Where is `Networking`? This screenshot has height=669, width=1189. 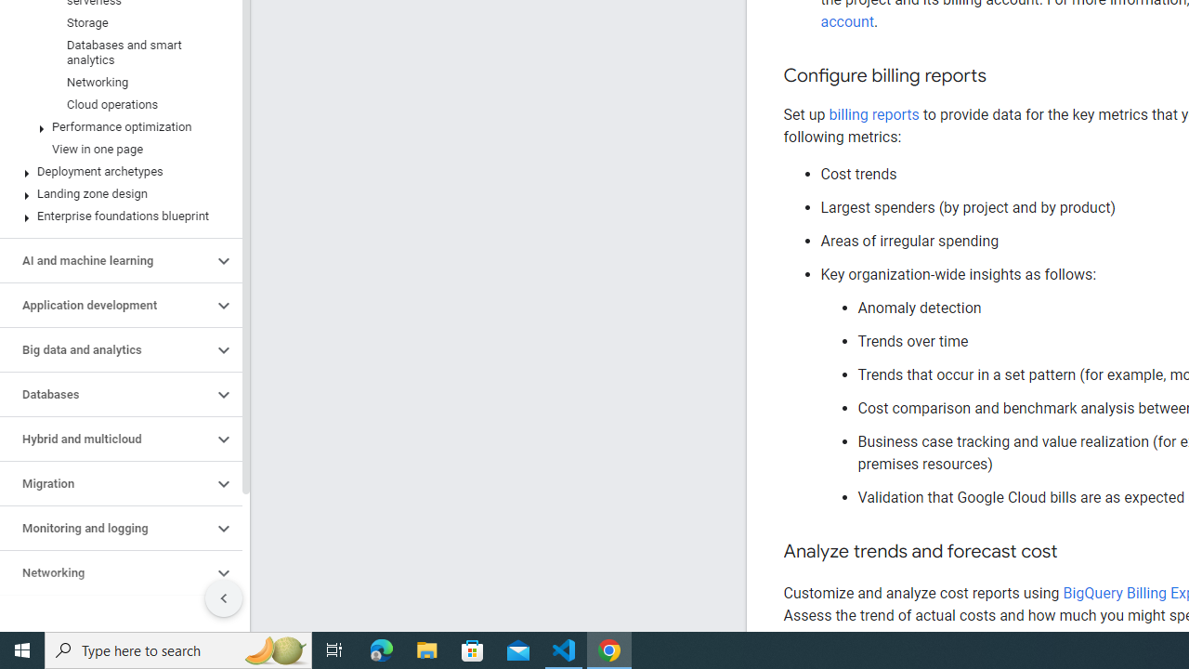 Networking is located at coordinates (117, 82).